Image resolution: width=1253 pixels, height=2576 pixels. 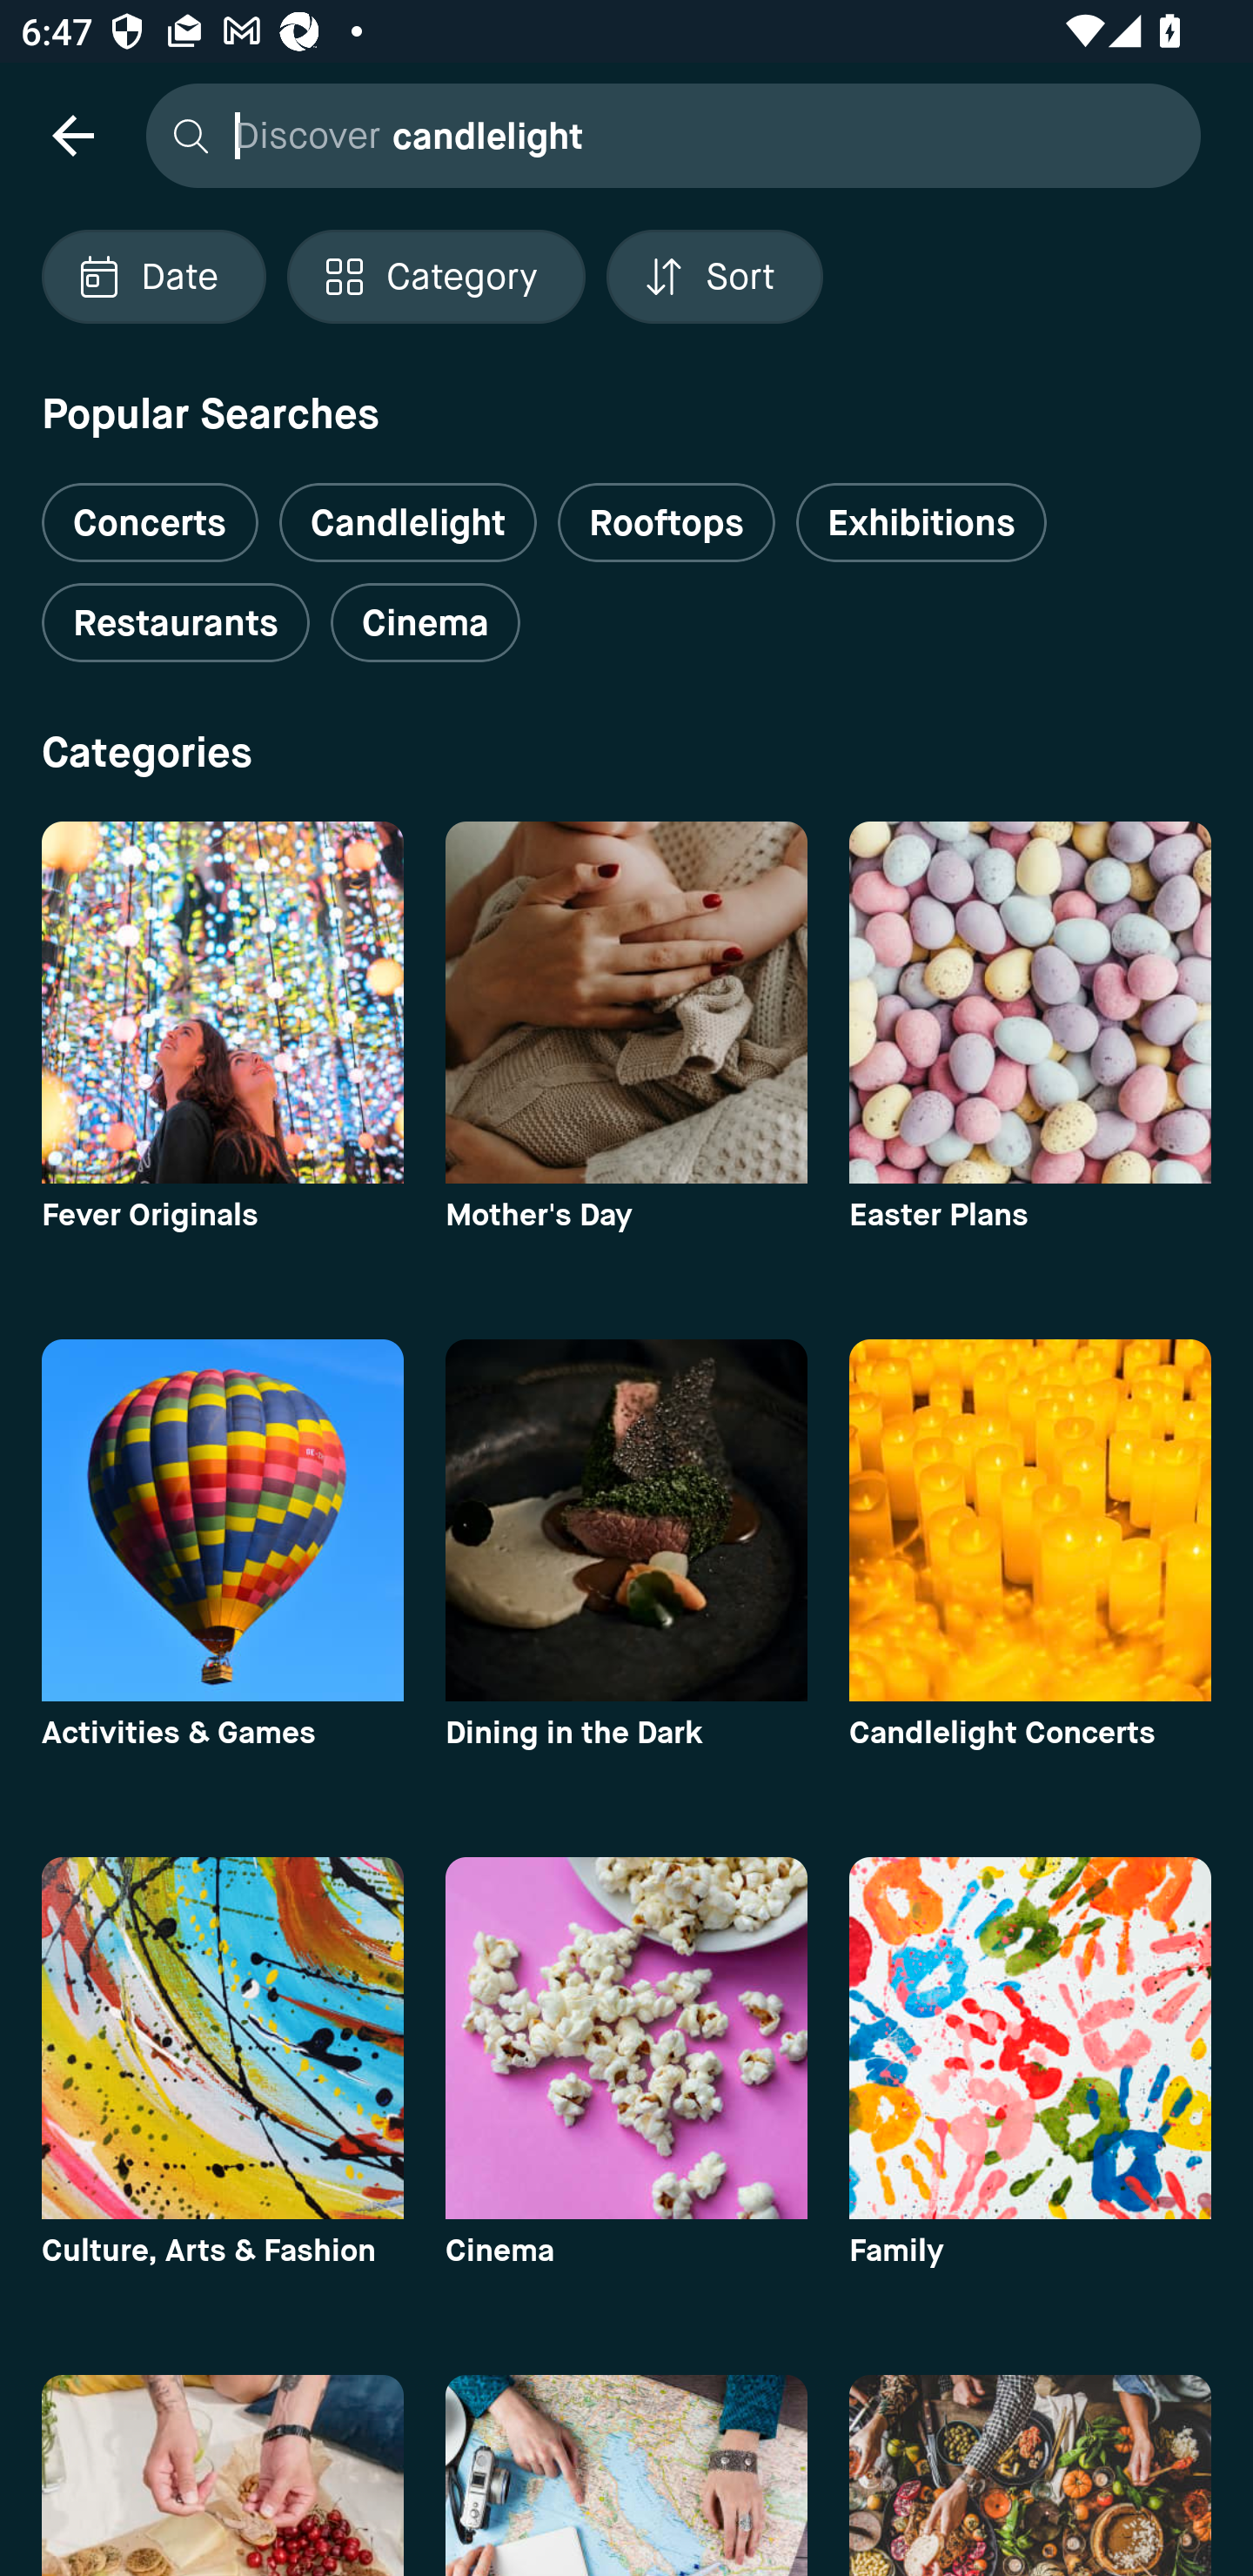 What do you see at coordinates (222, 2475) in the screenshot?
I see `category image` at bounding box center [222, 2475].